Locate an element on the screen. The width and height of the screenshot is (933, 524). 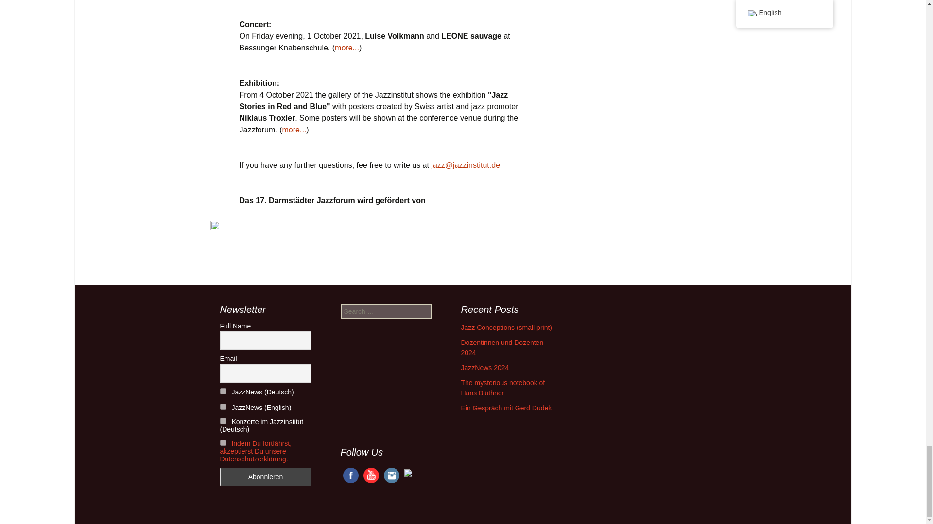
Abonnieren is located at coordinates (265, 477).